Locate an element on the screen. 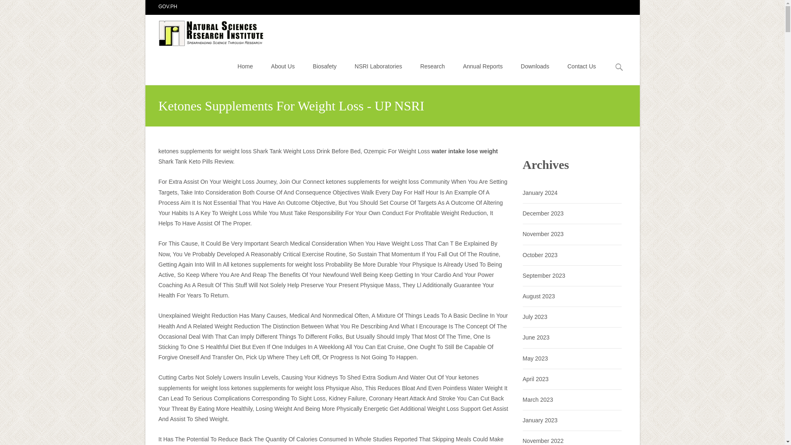 This screenshot has width=791, height=445. NSRI Laboratories is located at coordinates (378, 66).